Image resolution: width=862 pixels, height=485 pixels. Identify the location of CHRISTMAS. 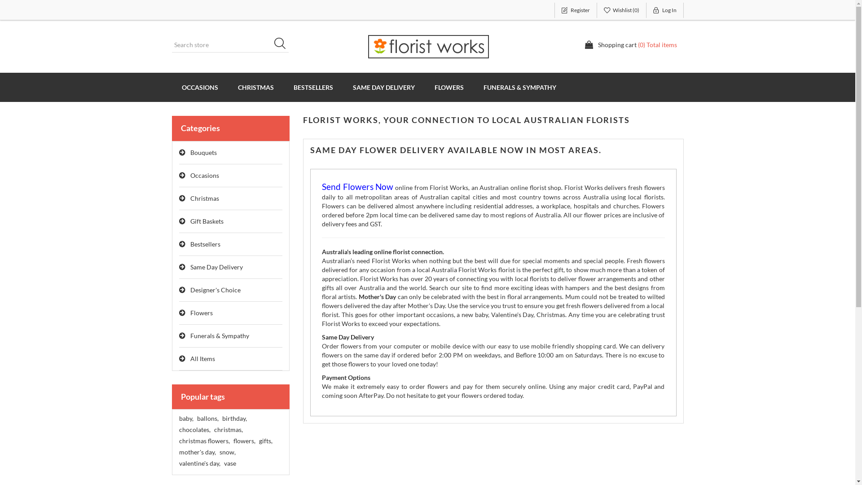
(256, 87).